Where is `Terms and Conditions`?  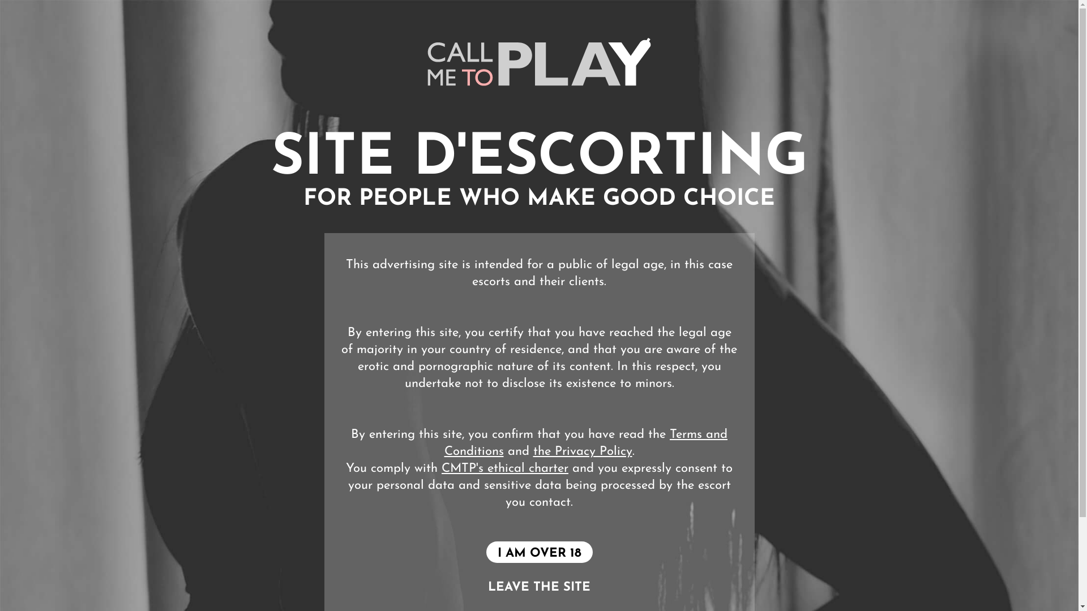 Terms and Conditions is located at coordinates (585, 444).